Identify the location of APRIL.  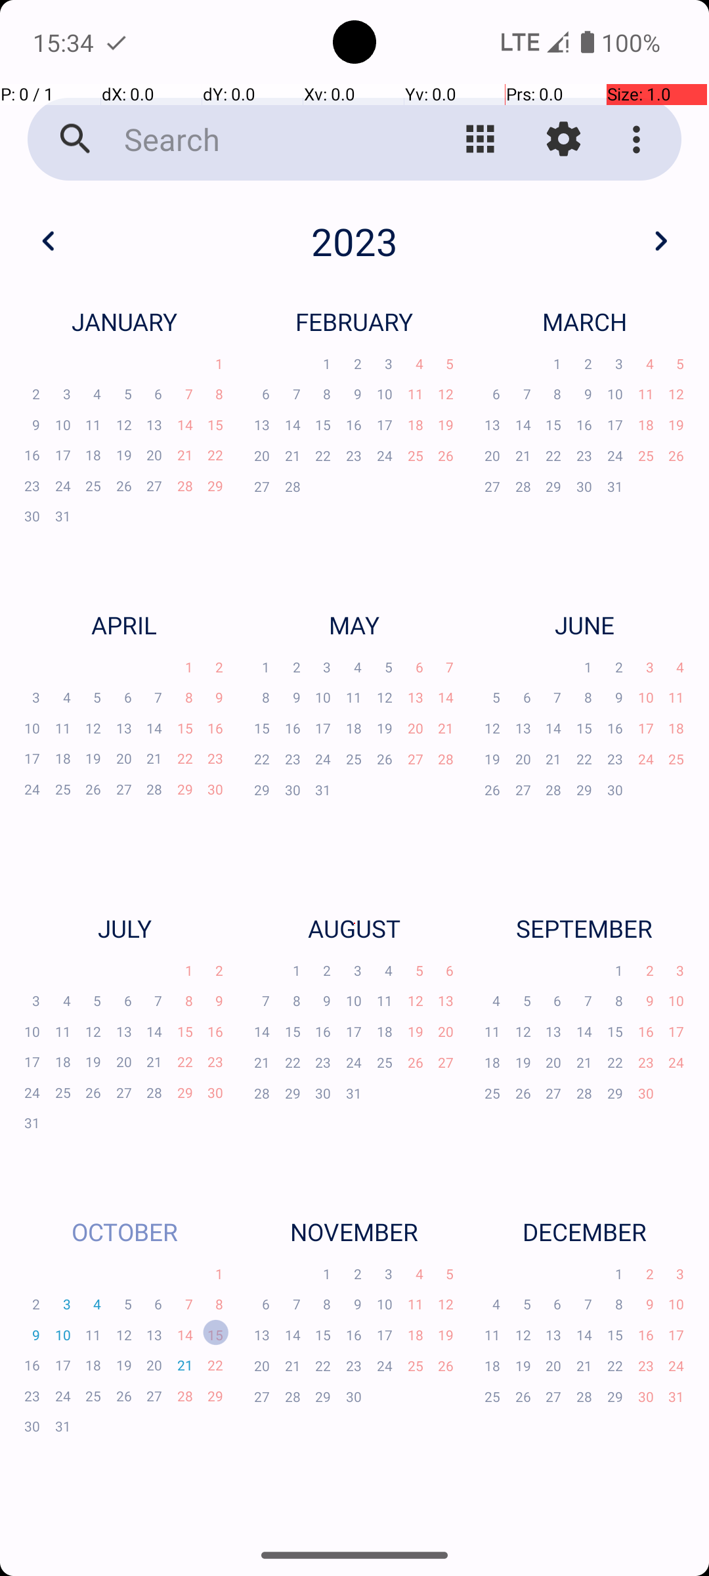
(124, 624).